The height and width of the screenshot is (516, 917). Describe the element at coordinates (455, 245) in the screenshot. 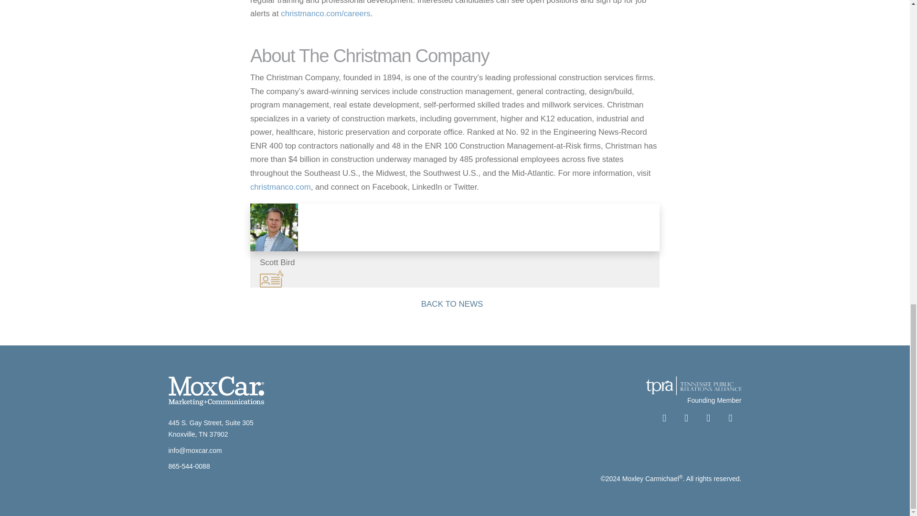

I see `Scott Bird` at that location.